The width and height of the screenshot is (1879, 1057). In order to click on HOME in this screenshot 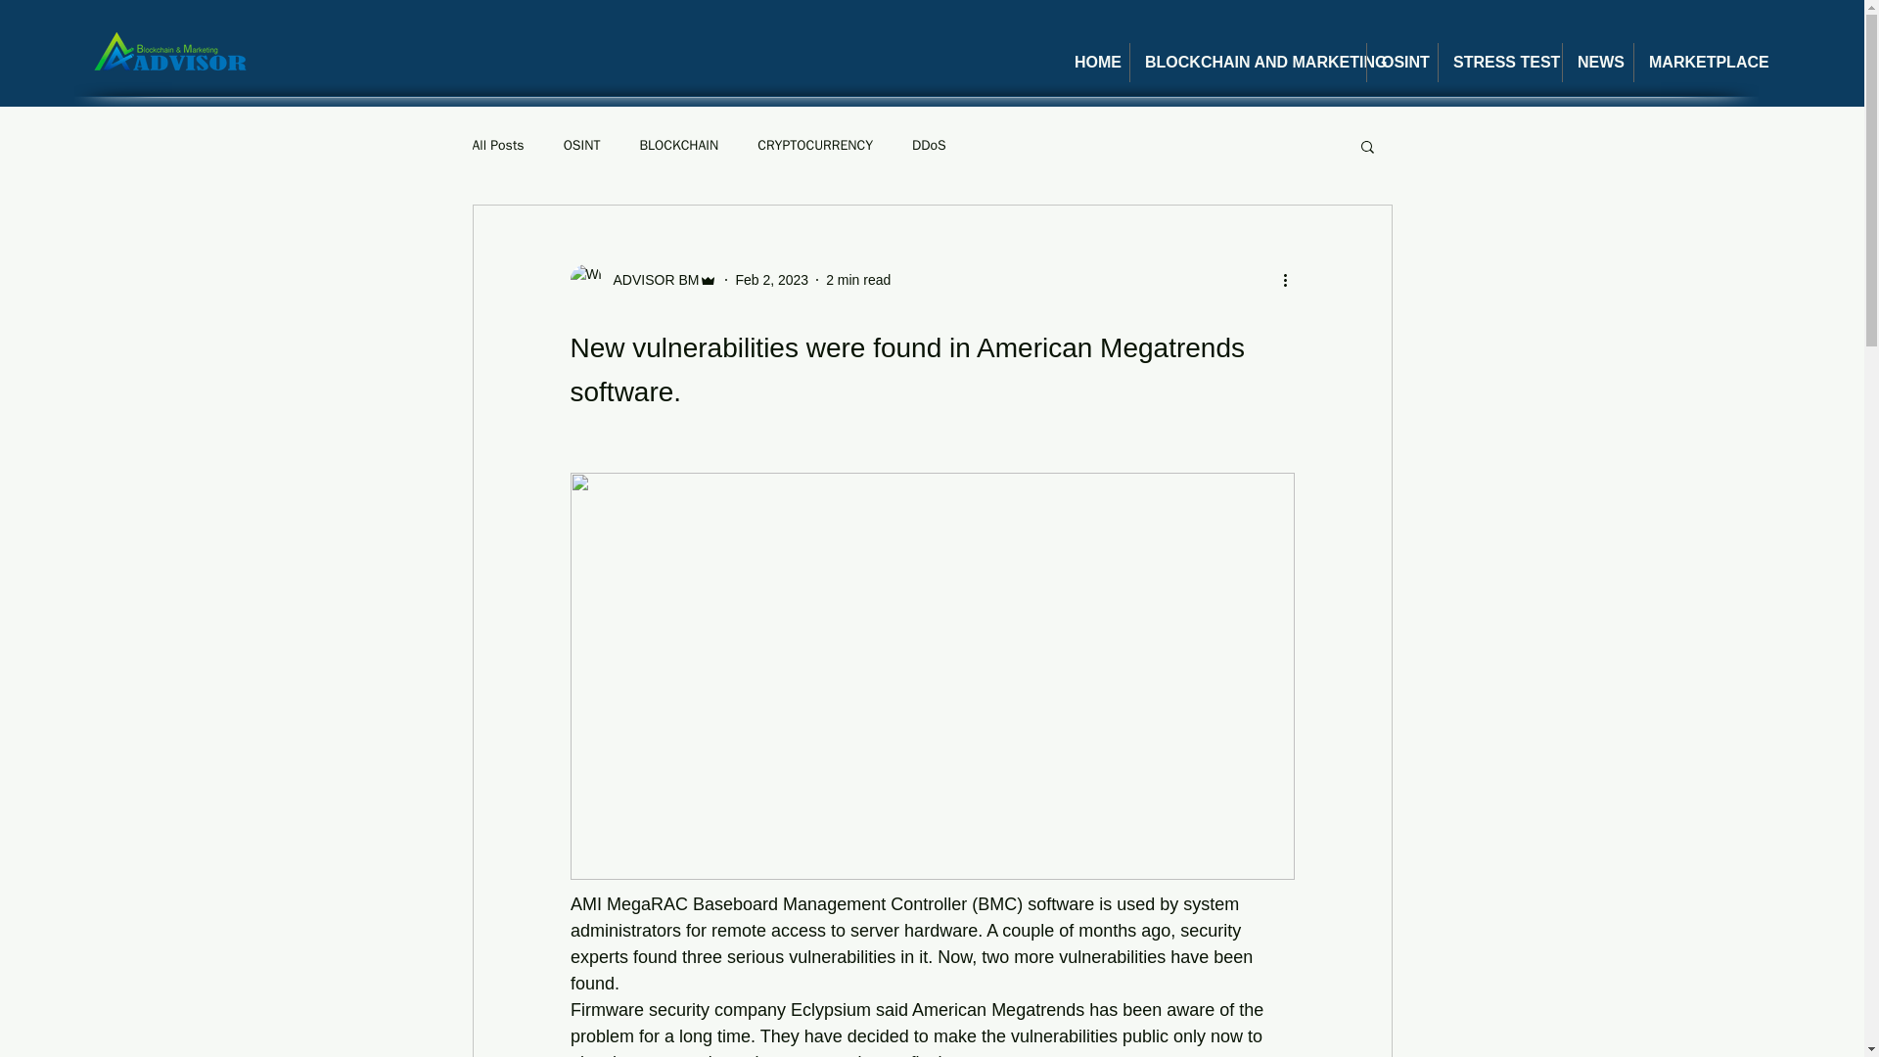, I will do `click(1094, 63)`.